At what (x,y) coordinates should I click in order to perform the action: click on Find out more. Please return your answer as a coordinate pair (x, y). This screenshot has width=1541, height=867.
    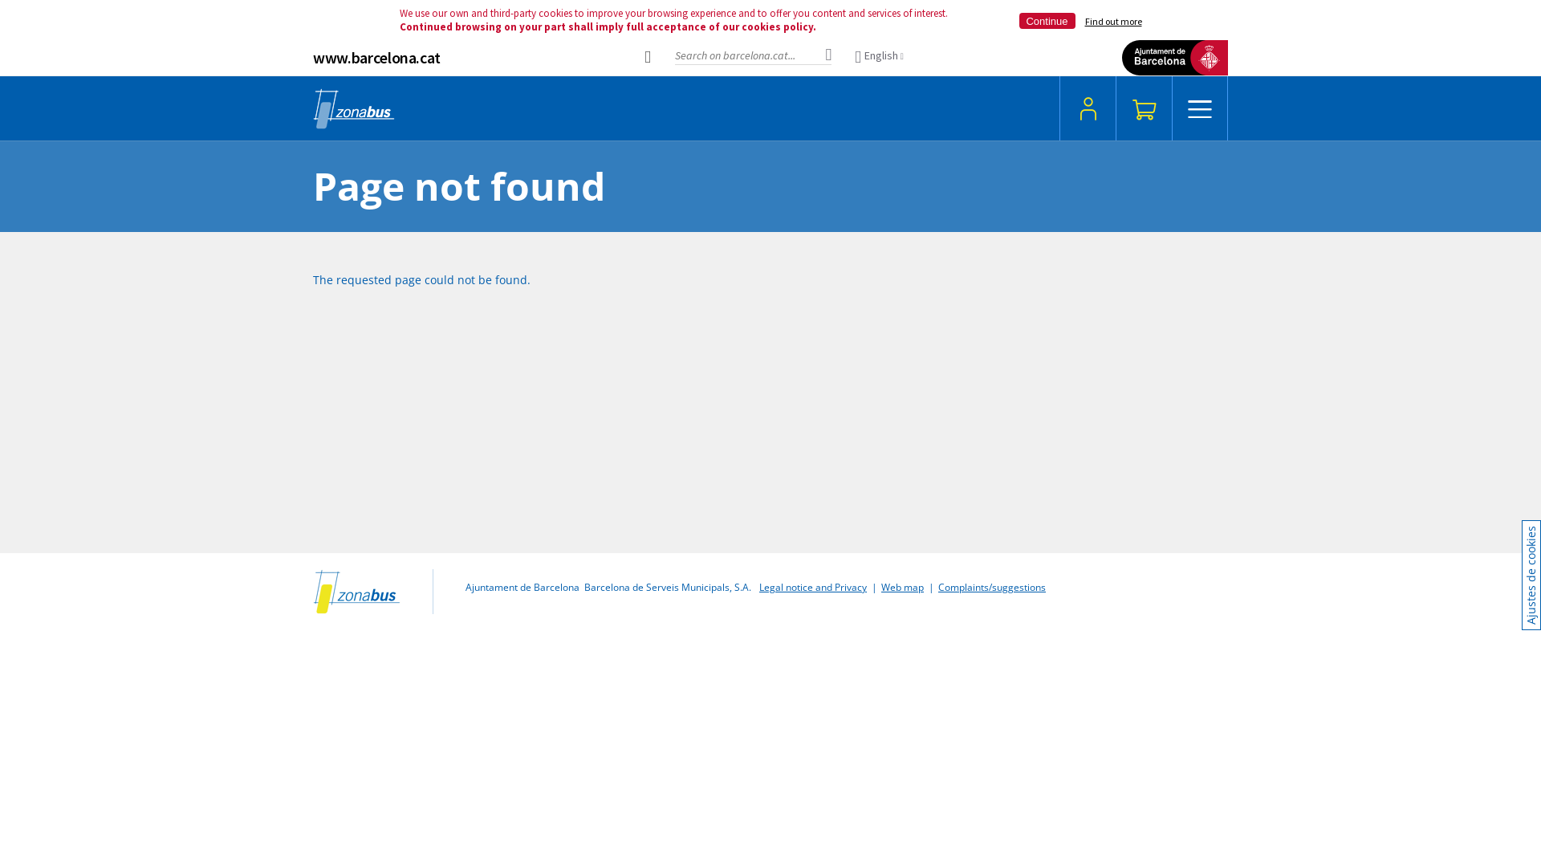
    Looking at the image, I should click on (1114, 21).